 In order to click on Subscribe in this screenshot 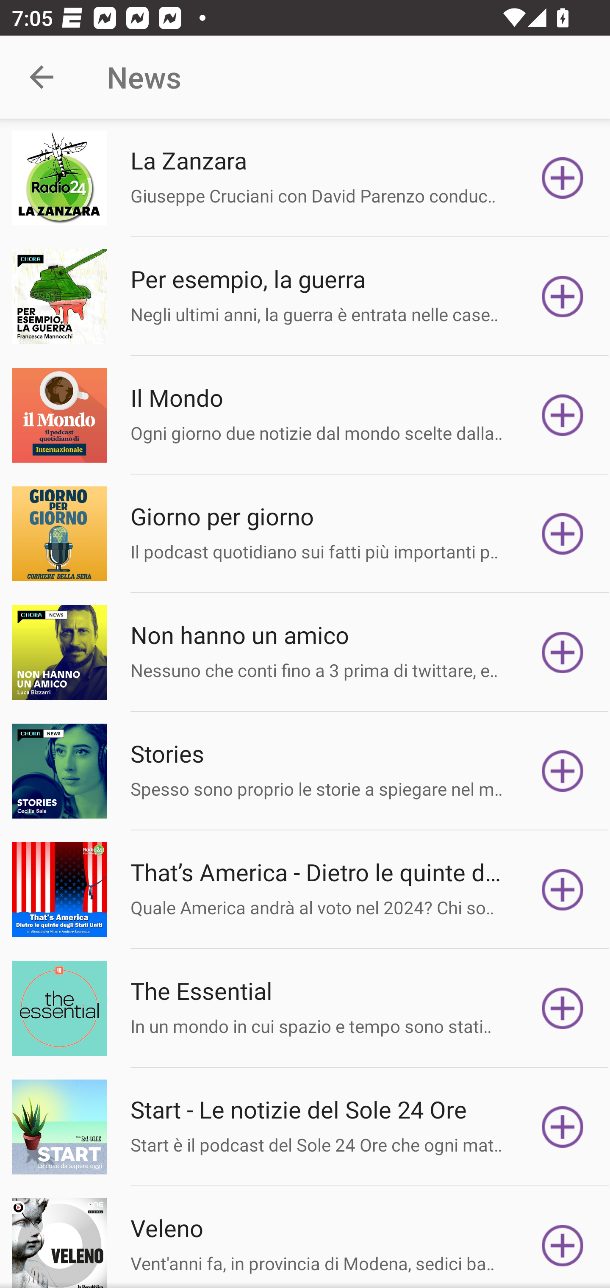, I will do `click(563, 534)`.